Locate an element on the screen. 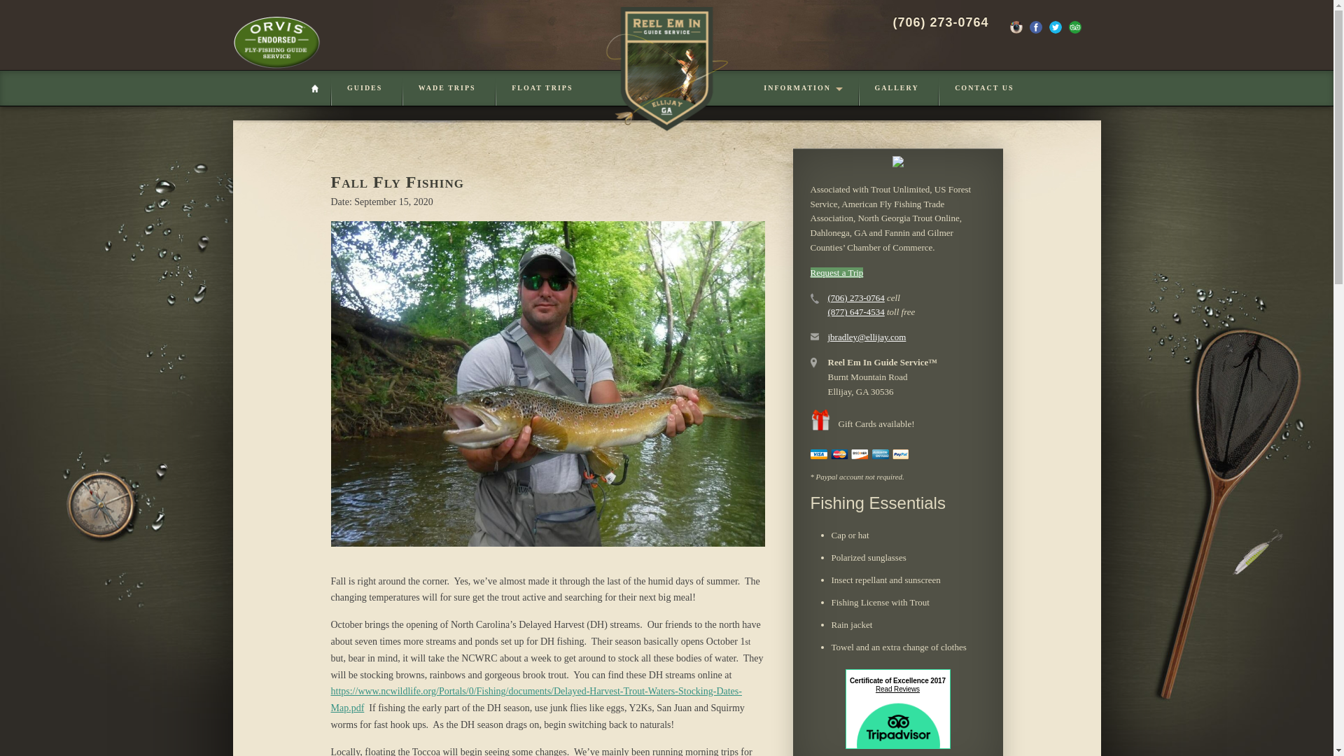  Google Plus is located at coordinates (1093, 27).